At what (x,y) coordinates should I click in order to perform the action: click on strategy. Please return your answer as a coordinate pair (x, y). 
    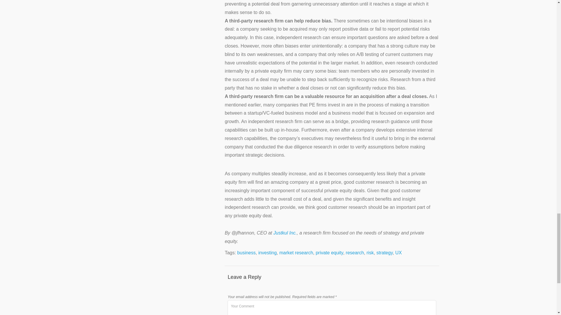
    Looking at the image, I should click on (385, 253).